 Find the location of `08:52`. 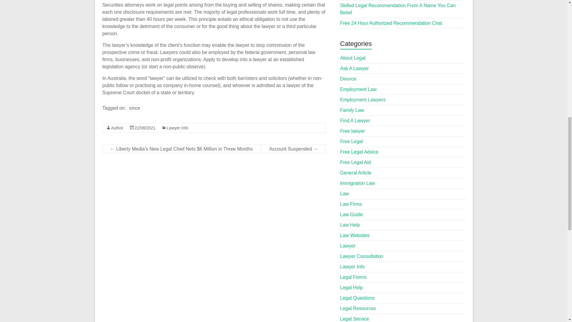

08:52 is located at coordinates (145, 128).